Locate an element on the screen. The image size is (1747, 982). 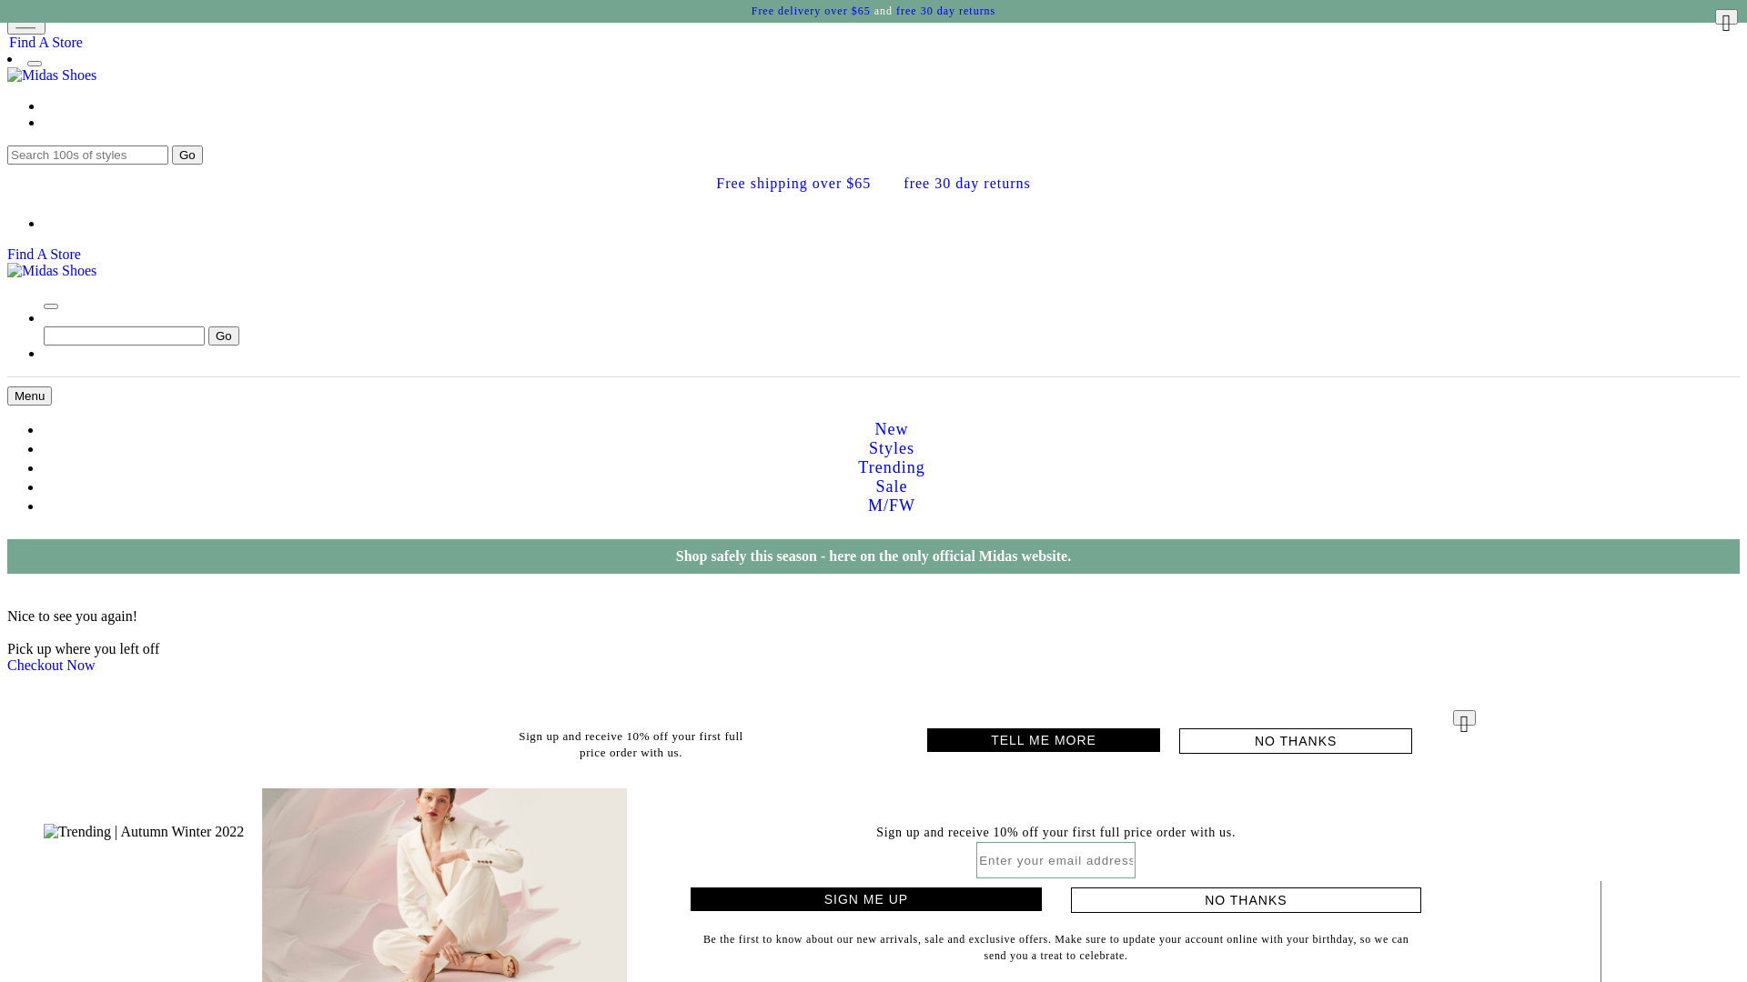
Sale is located at coordinates (892, 486).